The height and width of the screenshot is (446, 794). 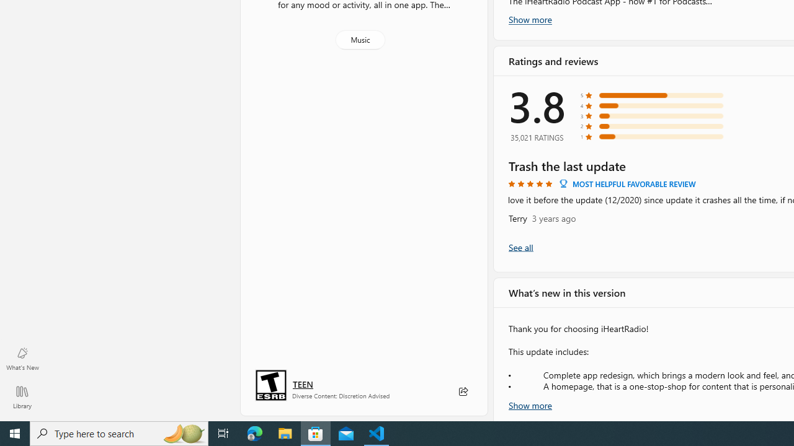 What do you see at coordinates (520, 247) in the screenshot?
I see `Show all ratings and reviews` at bounding box center [520, 247].